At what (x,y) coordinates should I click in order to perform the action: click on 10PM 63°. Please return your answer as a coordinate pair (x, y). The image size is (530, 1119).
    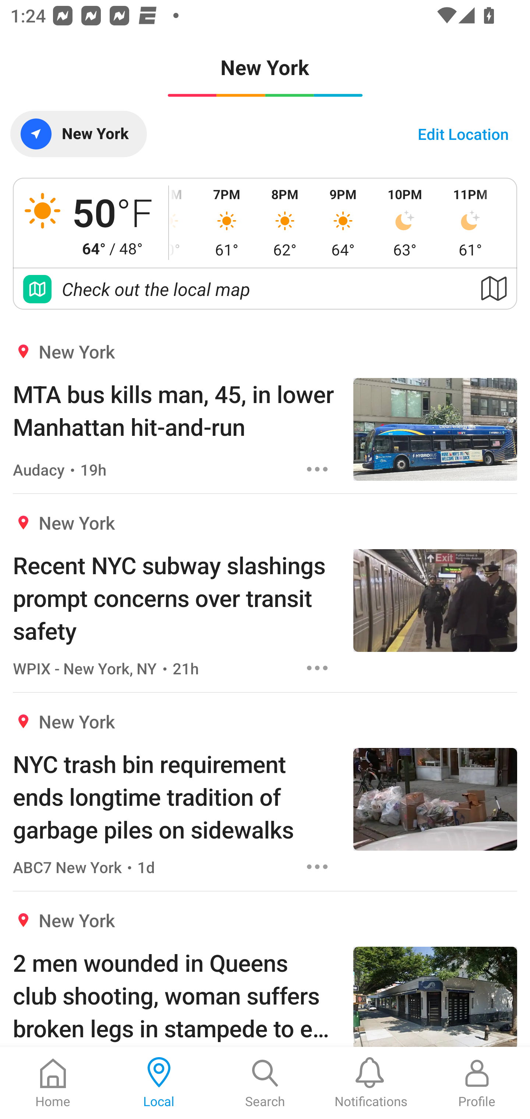
    Looking at the image, I should click on (405, 222).